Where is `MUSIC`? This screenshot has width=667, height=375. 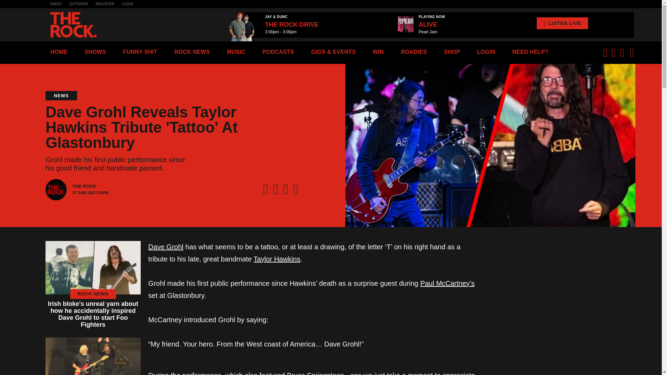
MUSIC is located at coordinates (236, 52).